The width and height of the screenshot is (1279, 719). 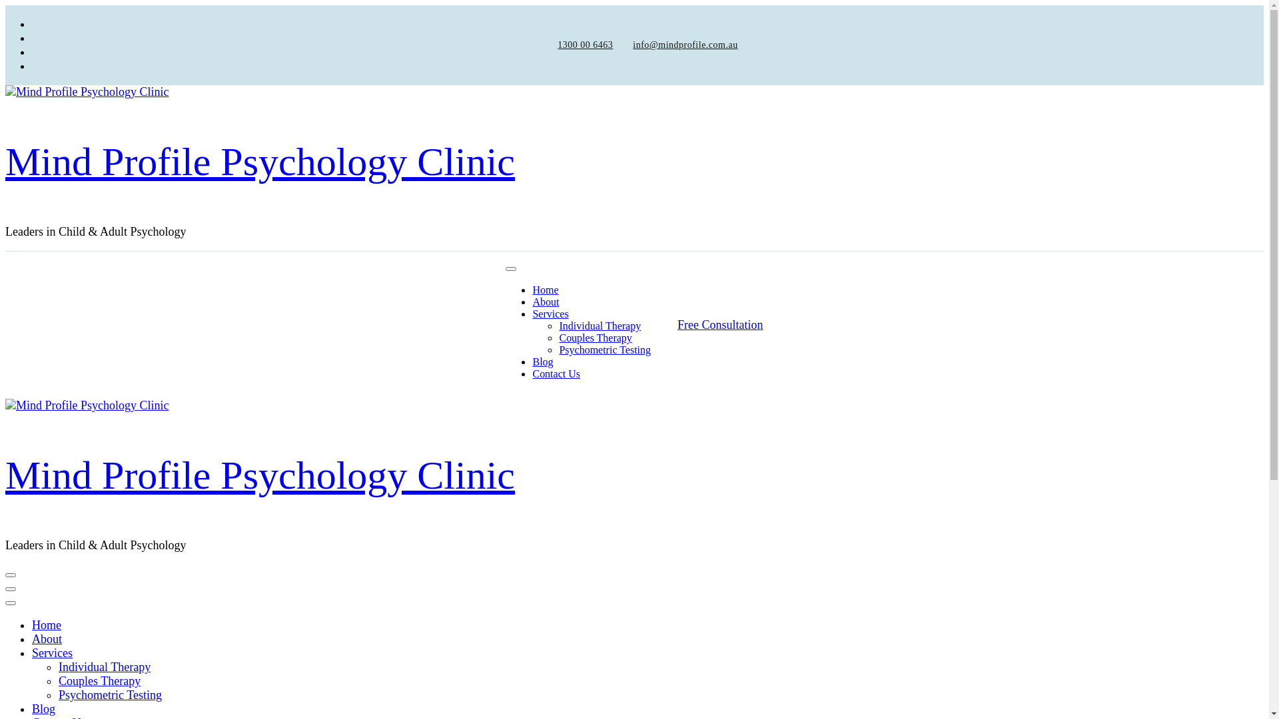 I want to click on Psychometric Testing, so click(x=605, y=350).